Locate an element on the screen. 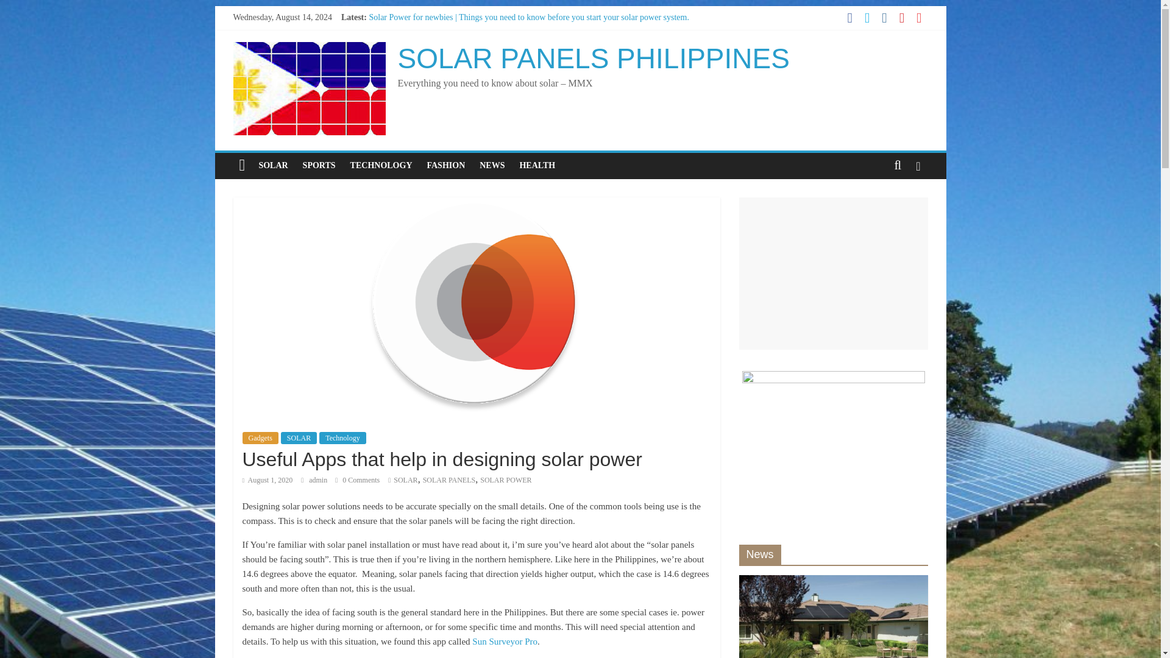 The image size is (1170, 658). Technology is located at coordinates (342, 437).